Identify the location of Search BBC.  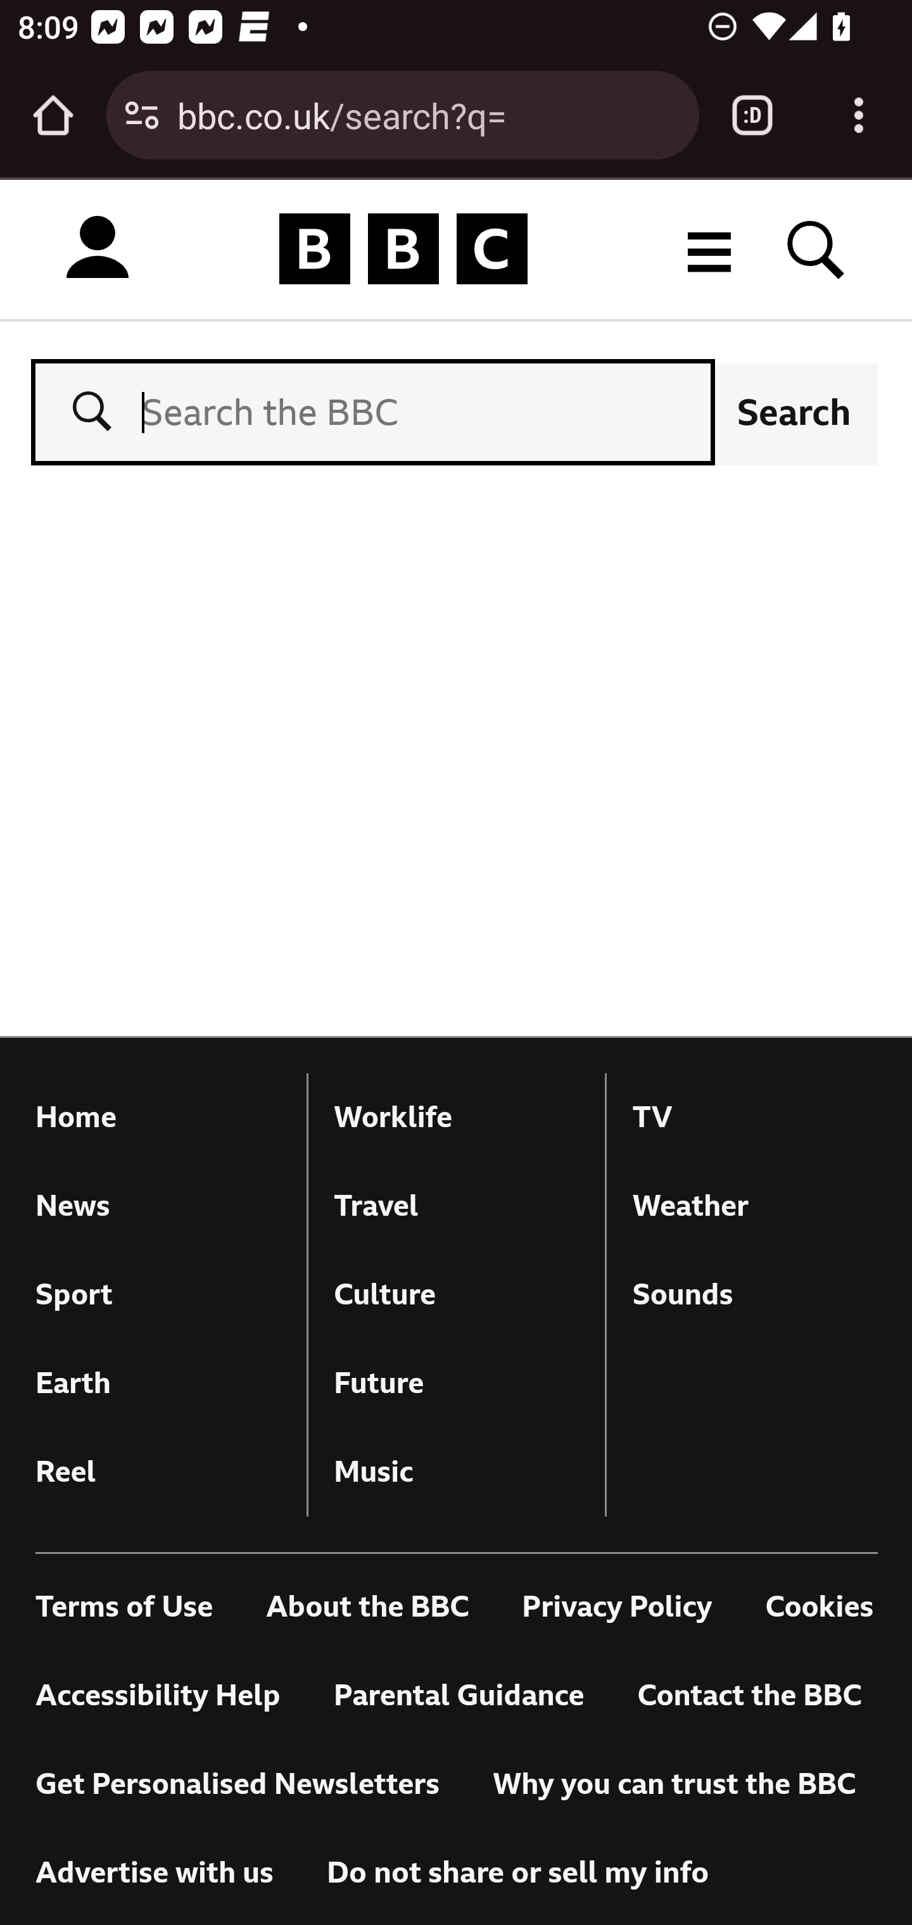
(816, 248).